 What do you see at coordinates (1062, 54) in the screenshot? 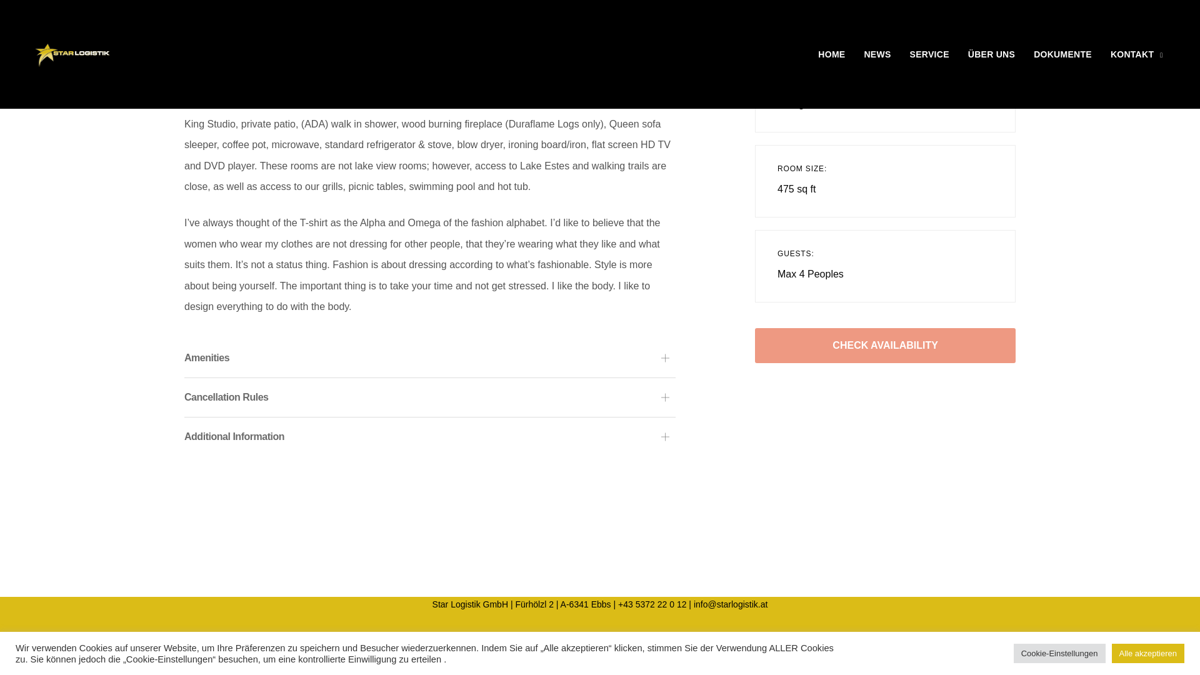
I see `DOKUMENTE` at bounding box center [1062, 54].